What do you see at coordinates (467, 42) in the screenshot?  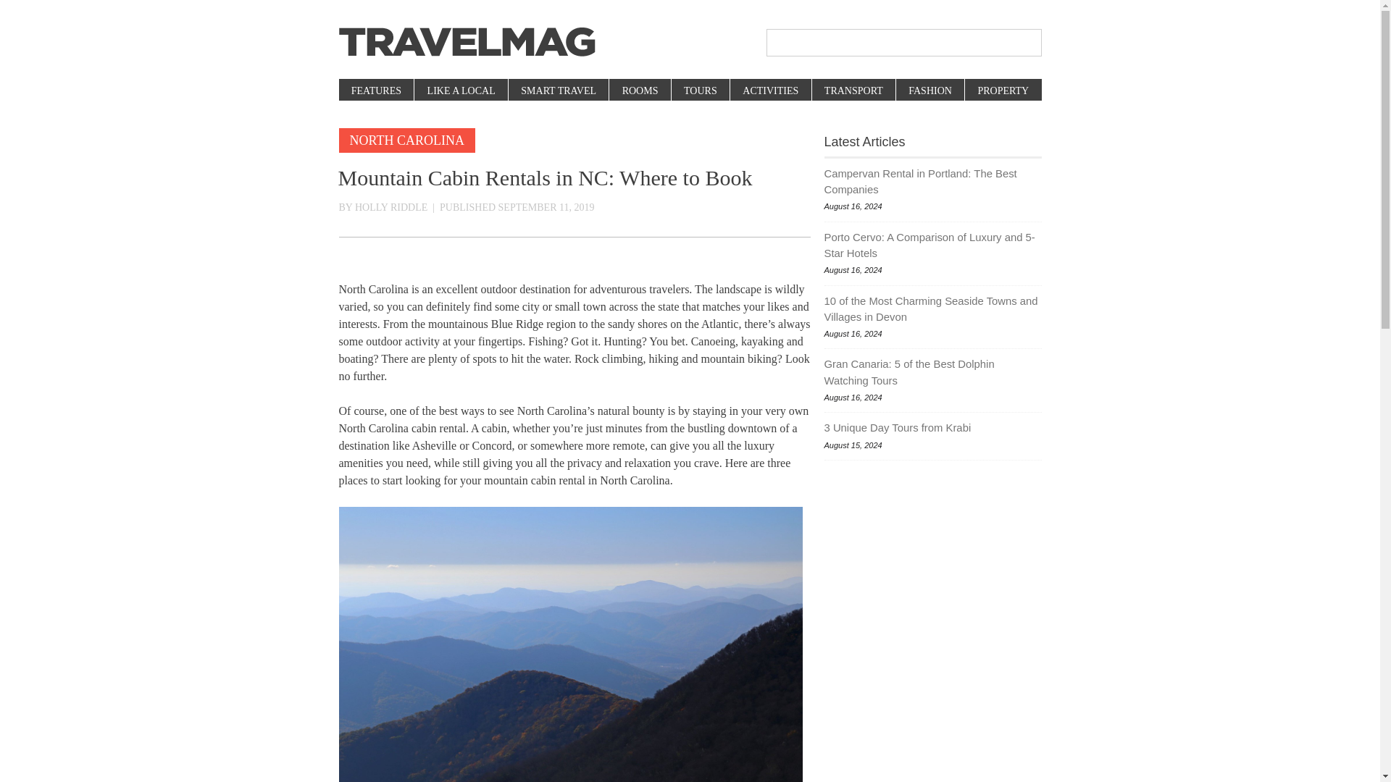 I see `TravelMag` at bounding box center [467, 42].